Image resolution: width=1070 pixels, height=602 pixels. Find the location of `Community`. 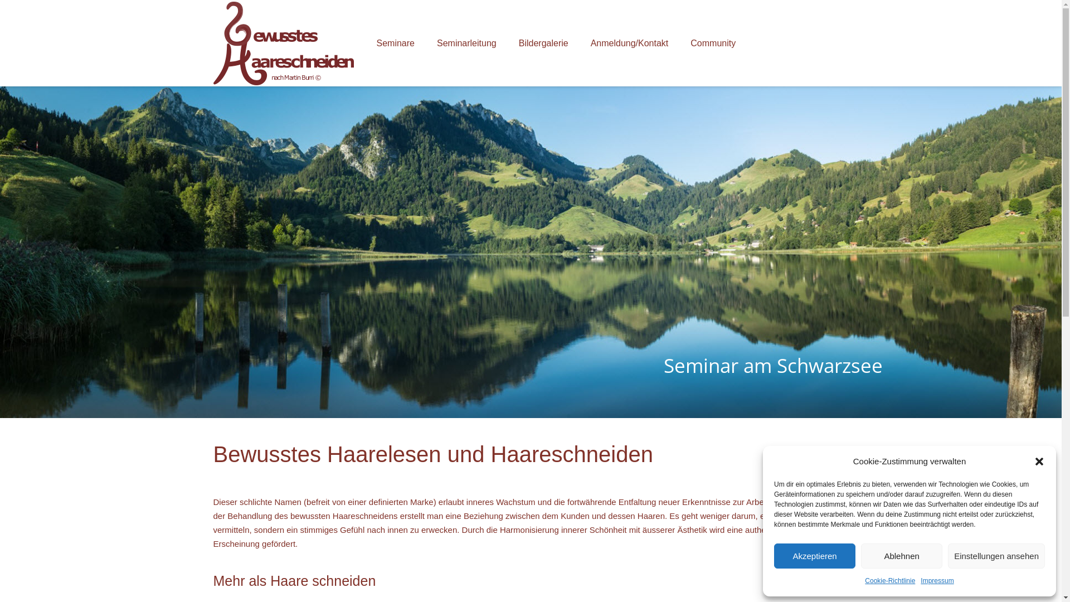

Community is located at coordinates (713, 43).